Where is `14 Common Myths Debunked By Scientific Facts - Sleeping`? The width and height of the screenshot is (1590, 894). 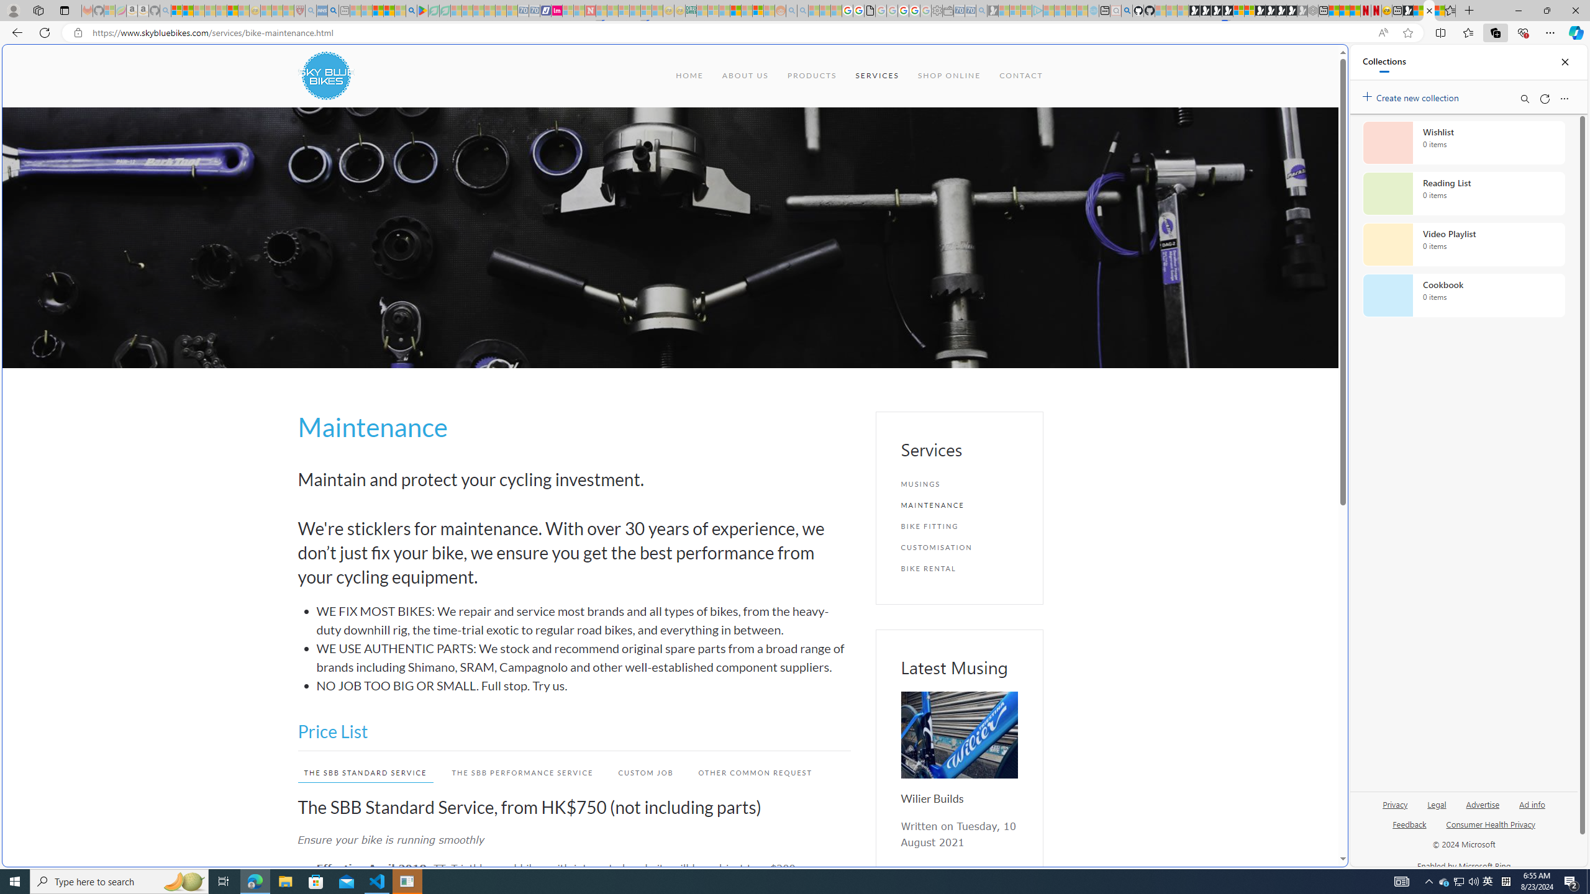 14 Common Myths Debunked By Scientific Facts - Sleeping is located at coordinates (612, 11).